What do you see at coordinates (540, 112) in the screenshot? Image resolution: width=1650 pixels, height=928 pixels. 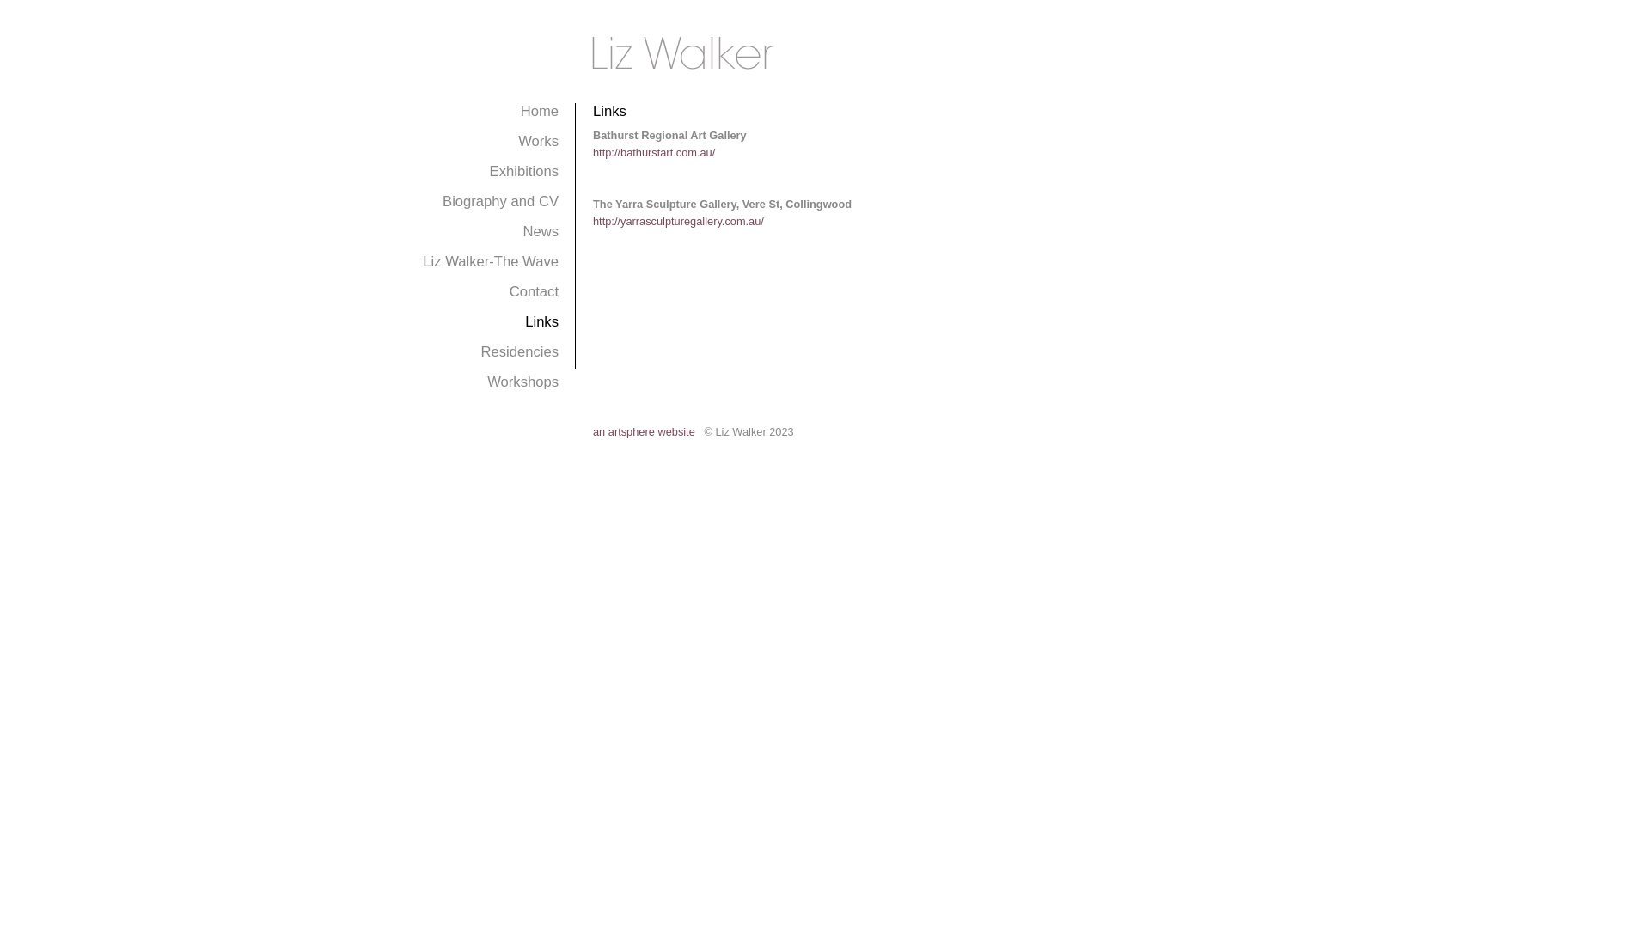 I see `Home` at bounding box center [540, 112].